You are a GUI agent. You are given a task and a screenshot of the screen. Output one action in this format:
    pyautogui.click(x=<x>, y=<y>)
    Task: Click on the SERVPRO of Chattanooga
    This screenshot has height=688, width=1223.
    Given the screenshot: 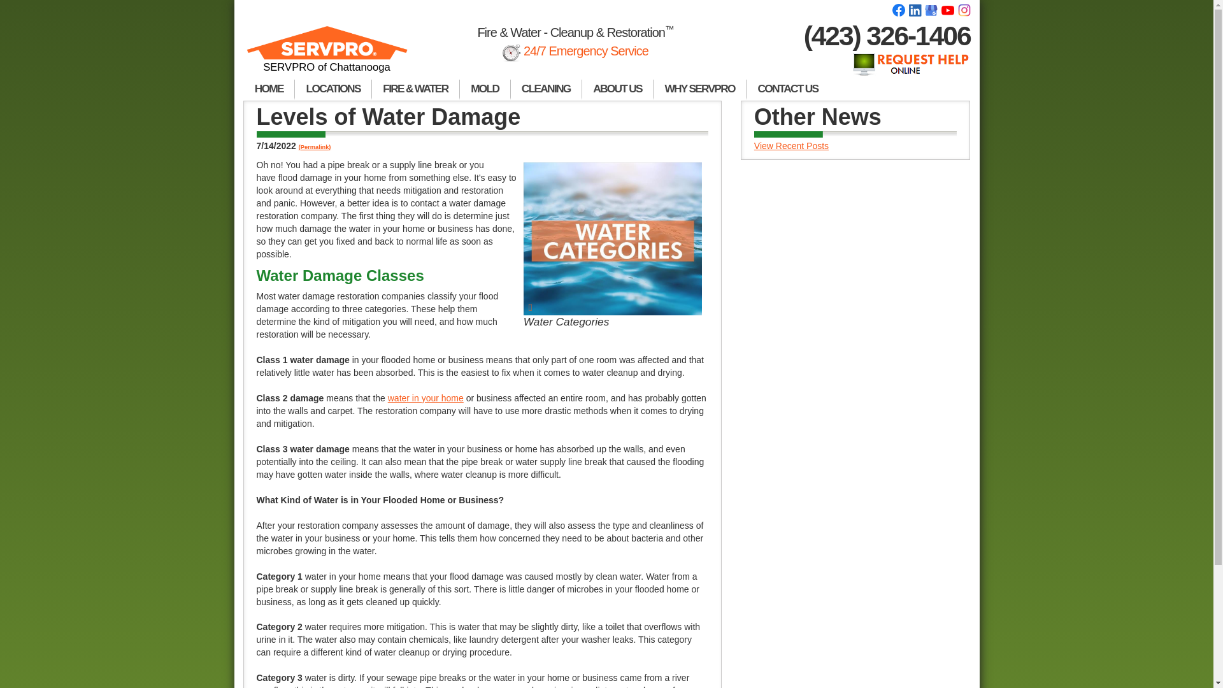 What is the action you would take?
    pyautogui.click(x=327, y=55)
    